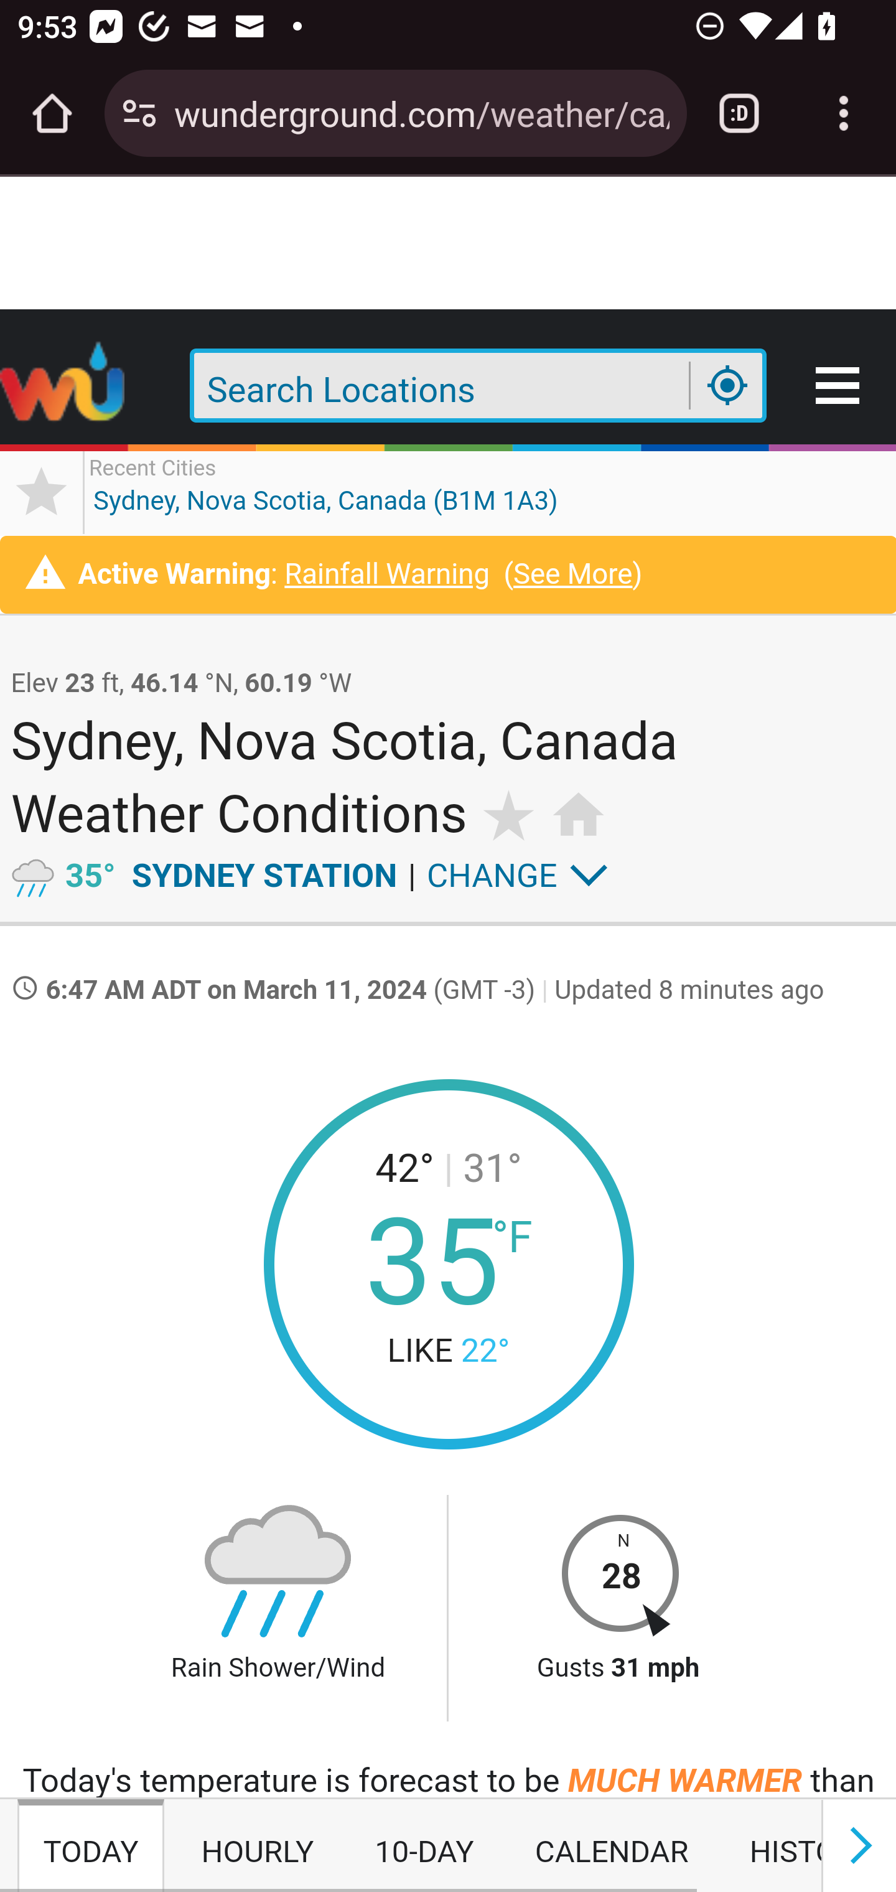  Describe the element at coordinates (63, 387) in the screenshot. I see `Weather Underground Logo _` at that location.